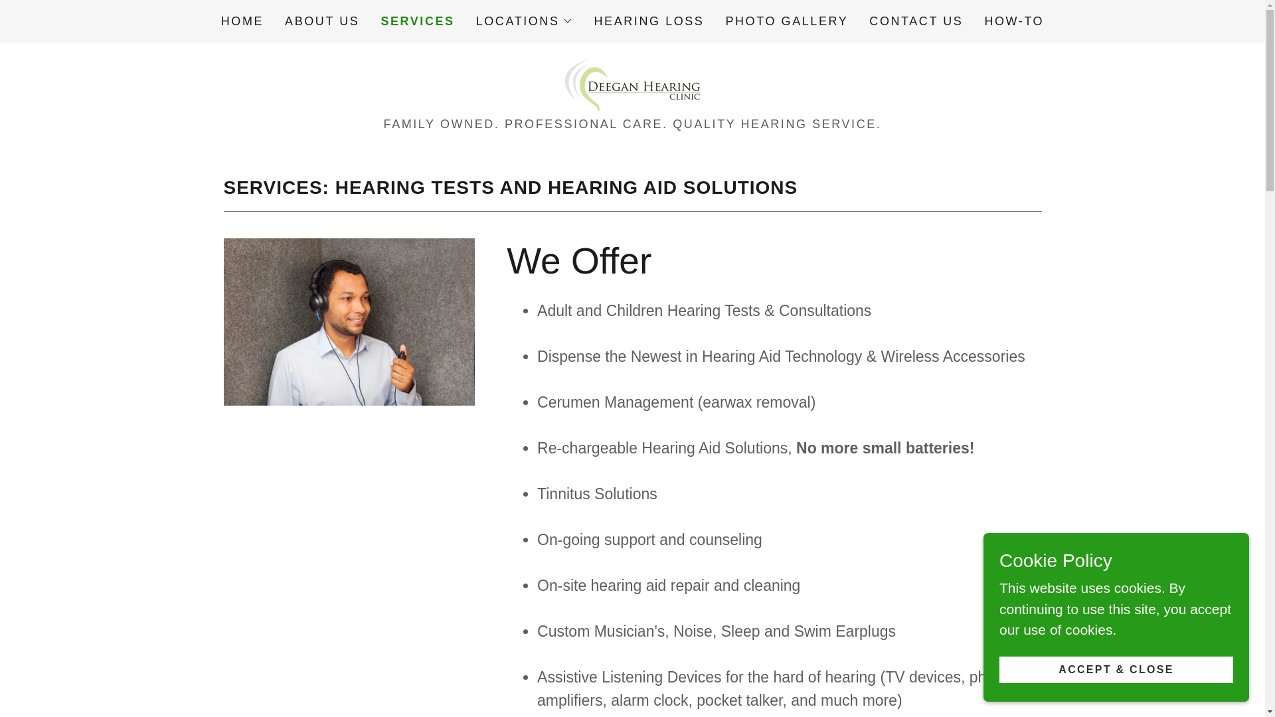  Describe the element at coordinates (524, 21) in the screenshot. I see `LOCATIONS` at that location.